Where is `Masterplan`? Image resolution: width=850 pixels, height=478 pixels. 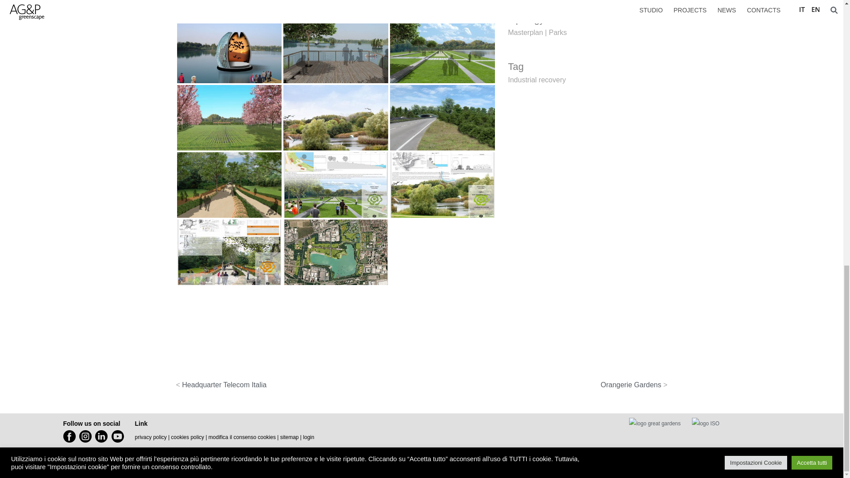
Masterplan is located at coordinates (525, 32).